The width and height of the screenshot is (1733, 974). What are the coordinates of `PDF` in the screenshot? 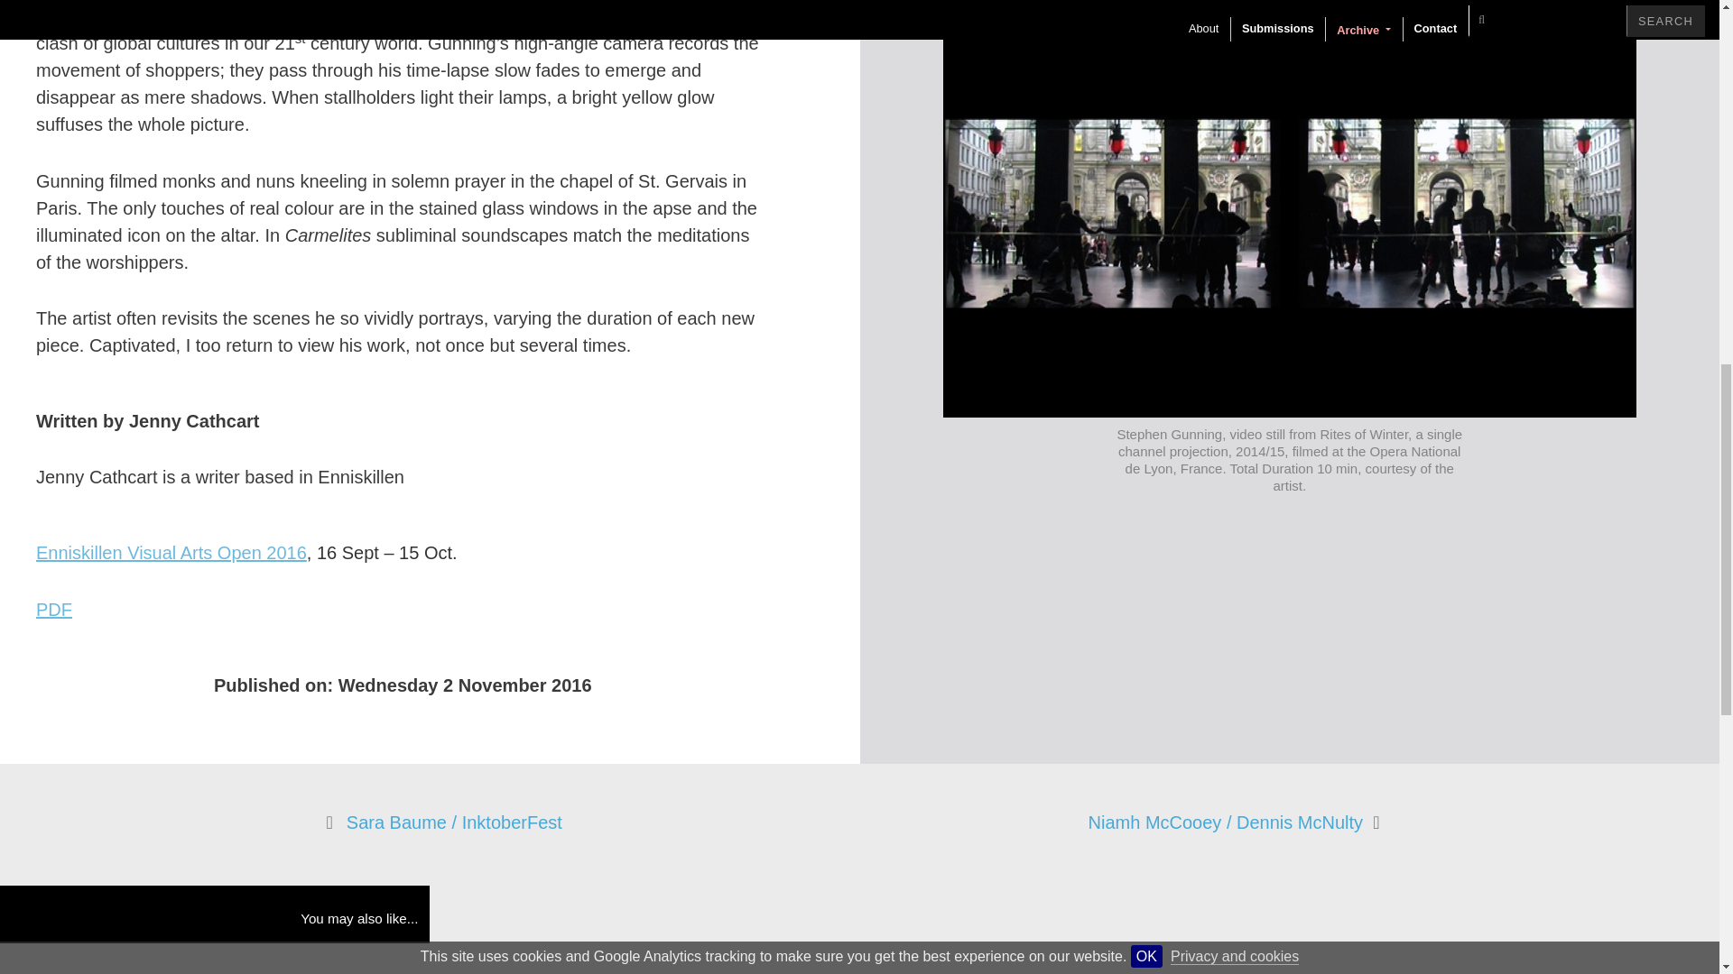 It's located at (54, 610).